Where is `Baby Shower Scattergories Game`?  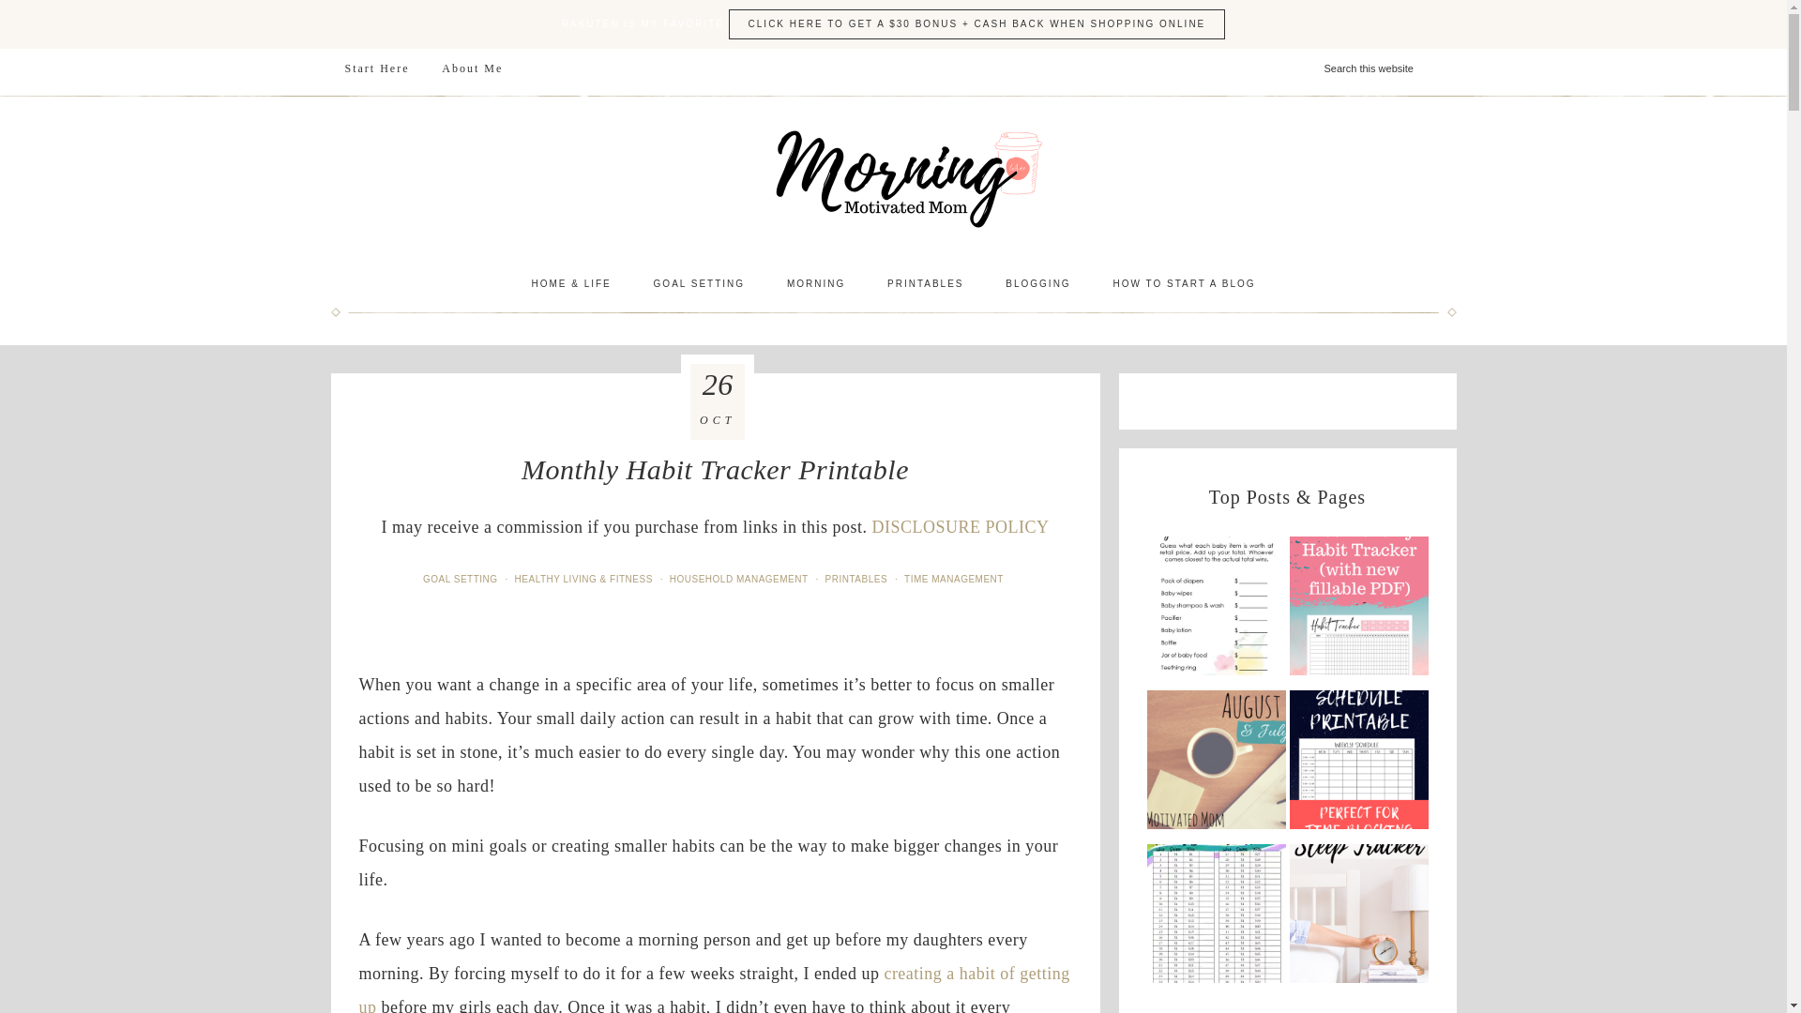
Baby Shower Scattergories Game is located at coordinates (1358, 918).